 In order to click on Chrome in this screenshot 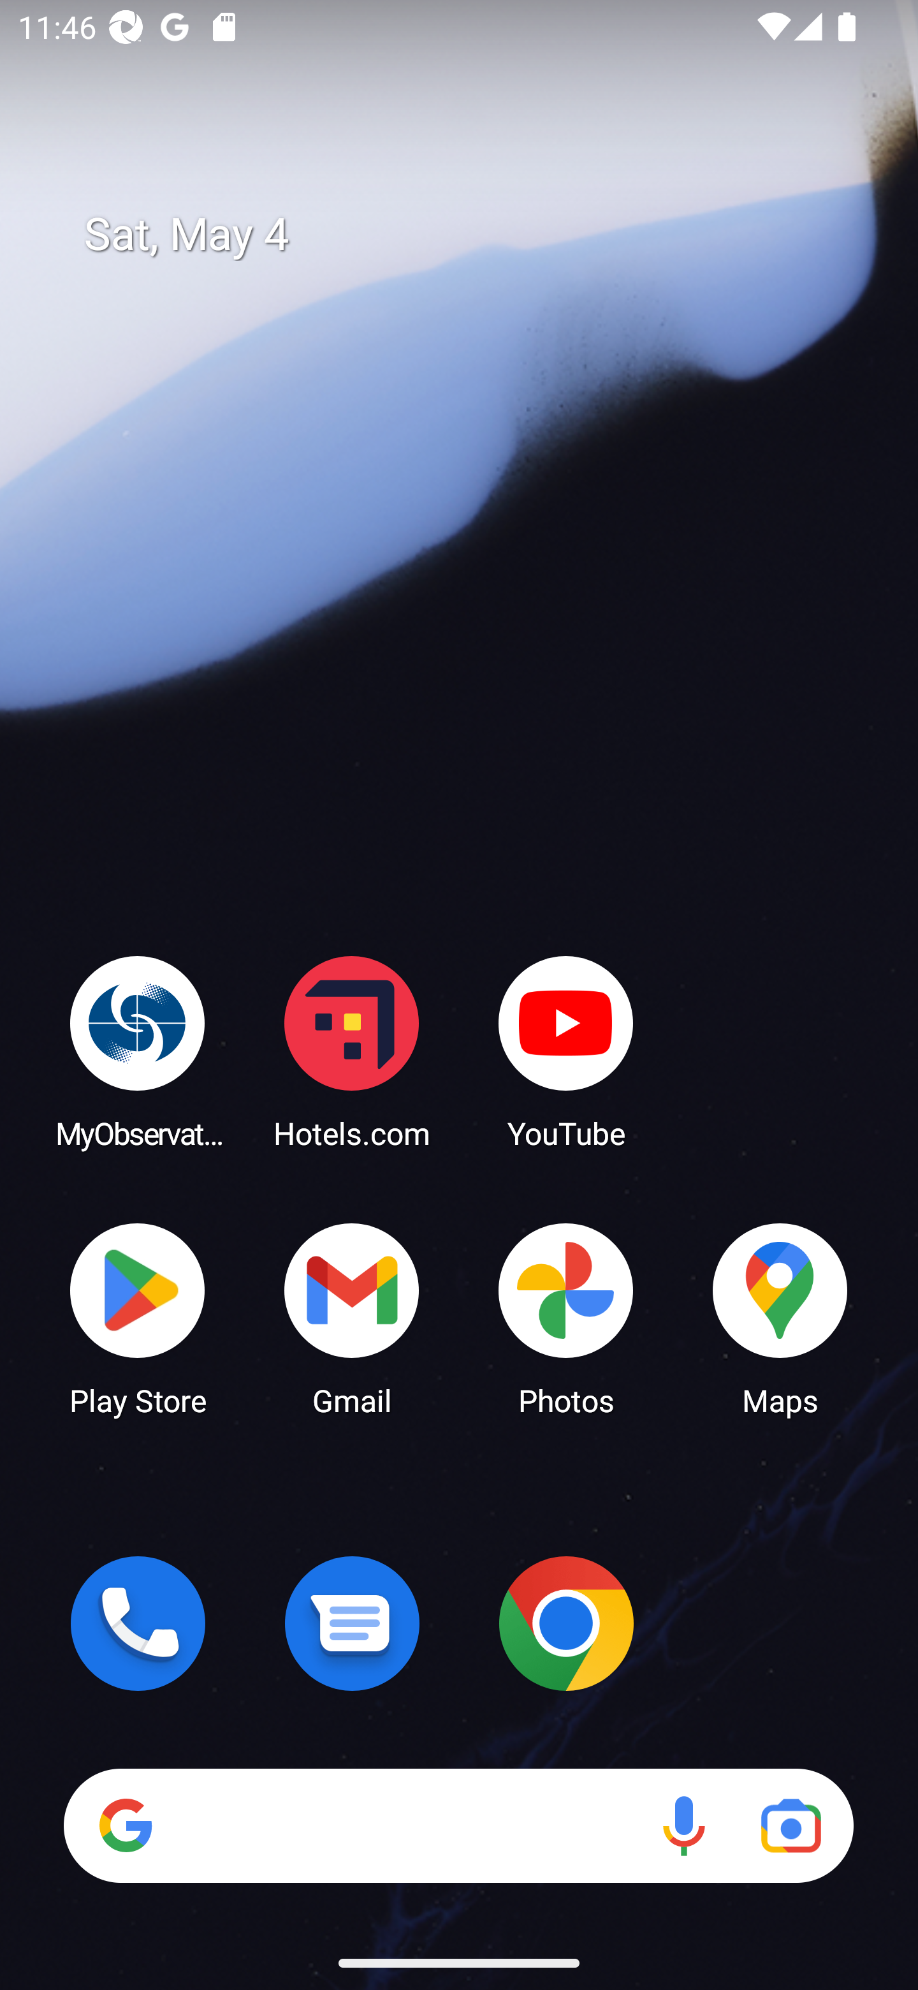, I will do `click(566, 1623)`.